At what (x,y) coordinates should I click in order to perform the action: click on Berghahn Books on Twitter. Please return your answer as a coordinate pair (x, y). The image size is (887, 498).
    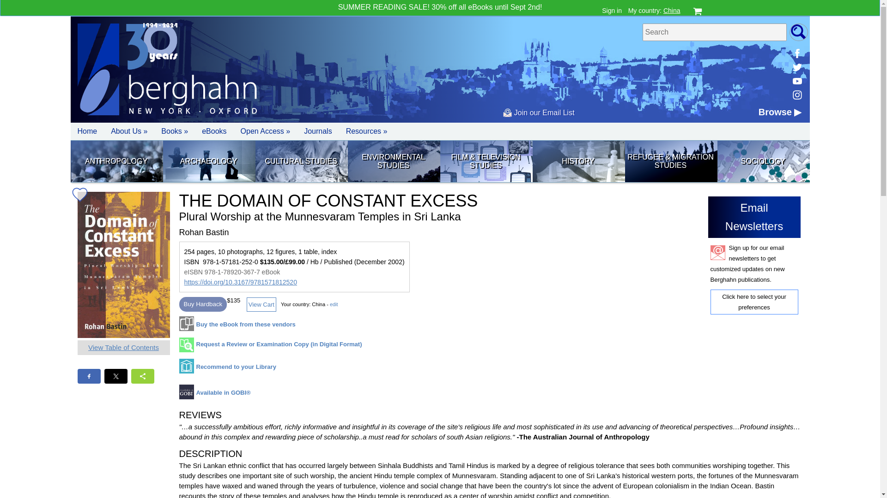
    Looking at the image, I should click on (796, 67).